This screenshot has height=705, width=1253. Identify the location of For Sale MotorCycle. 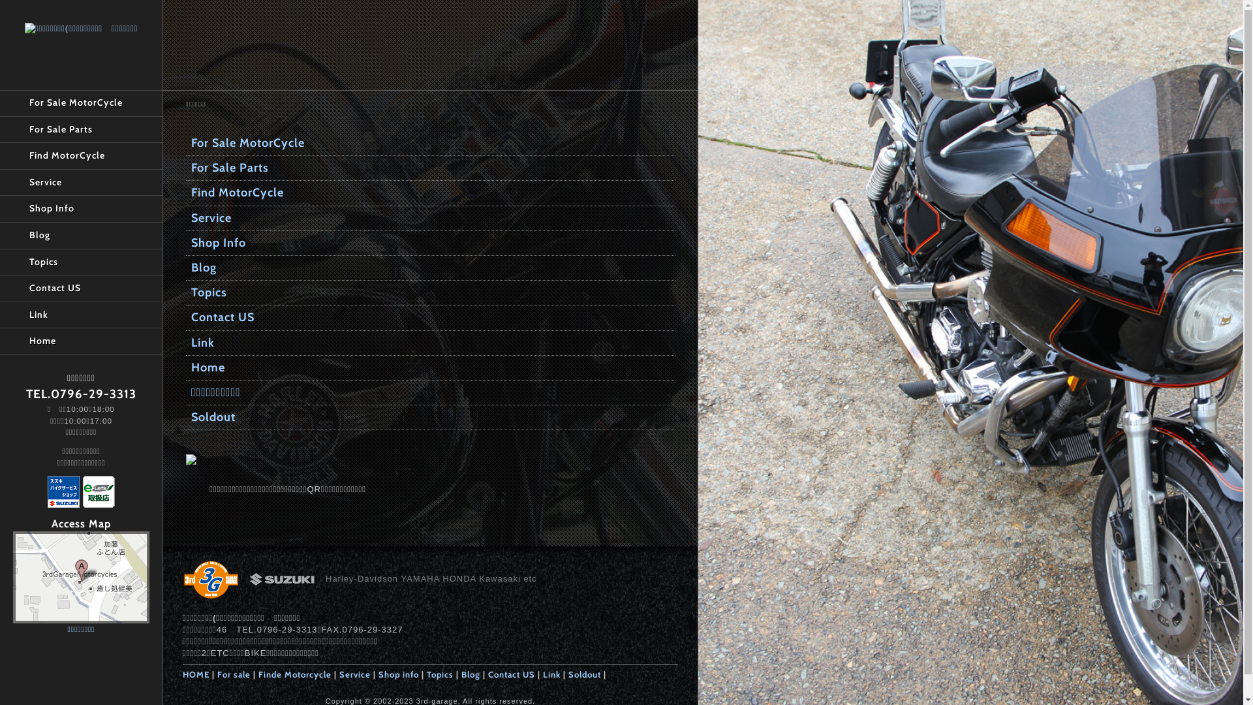
(81, 103).